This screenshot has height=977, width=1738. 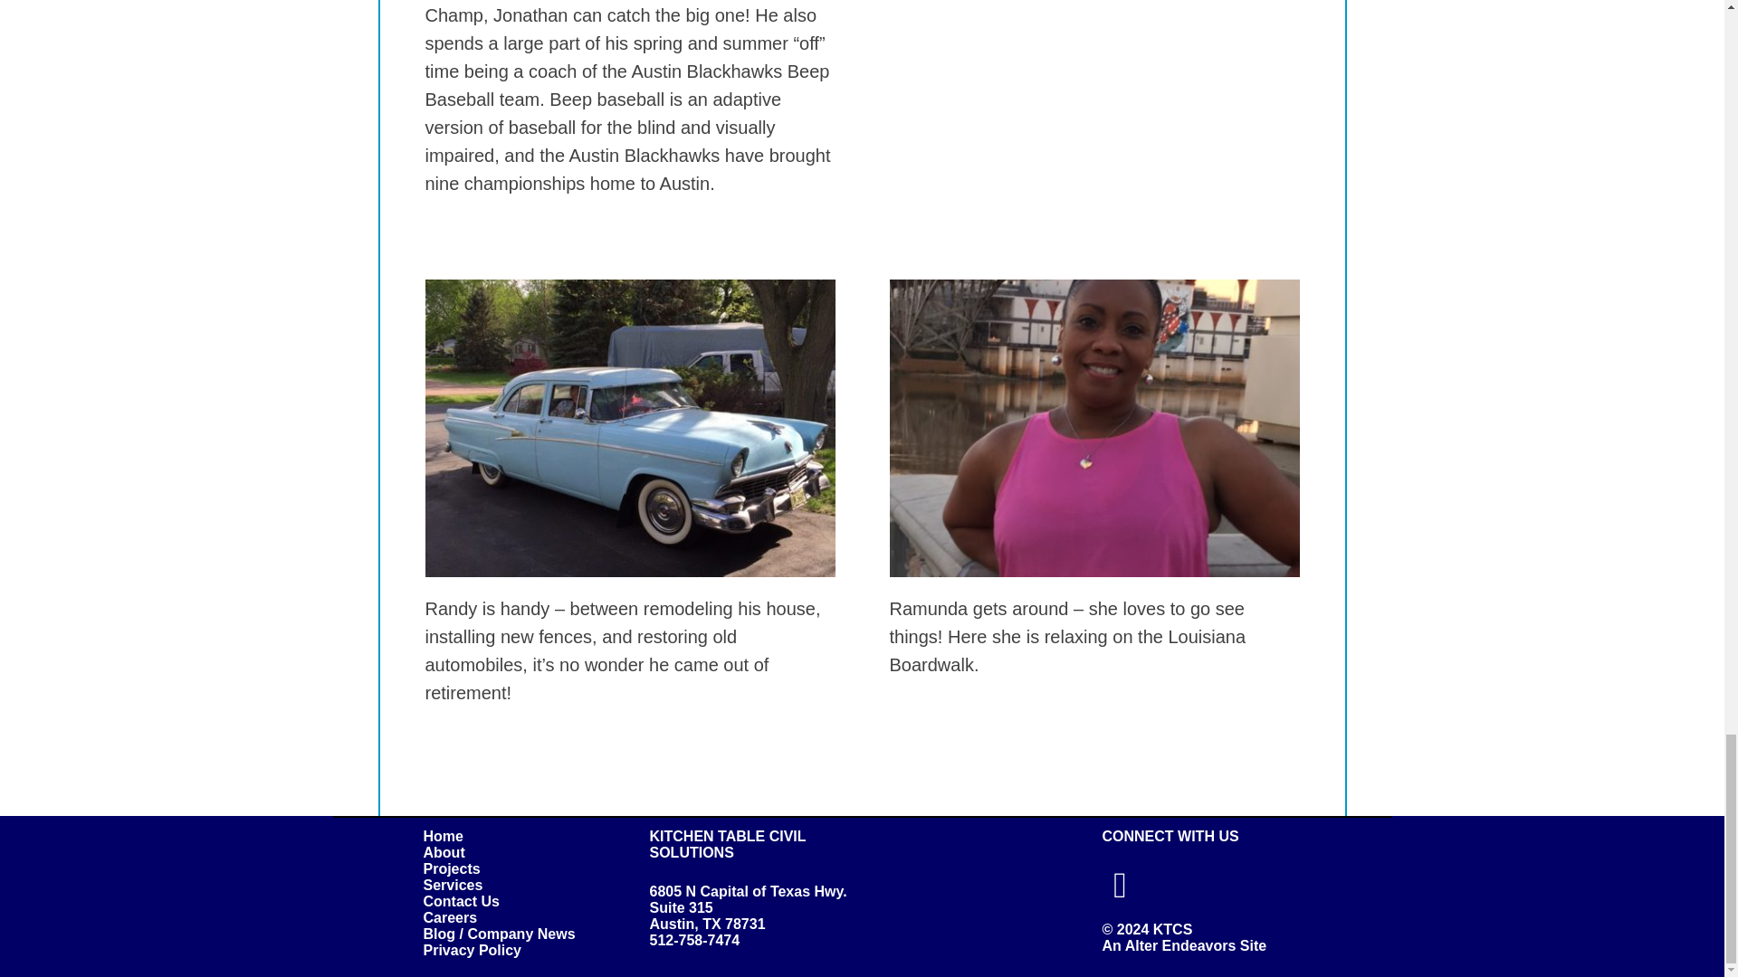 What do you see at coordinates (453, 885) in the screenshot?
I see `Services` at bounding box center [453, 885].